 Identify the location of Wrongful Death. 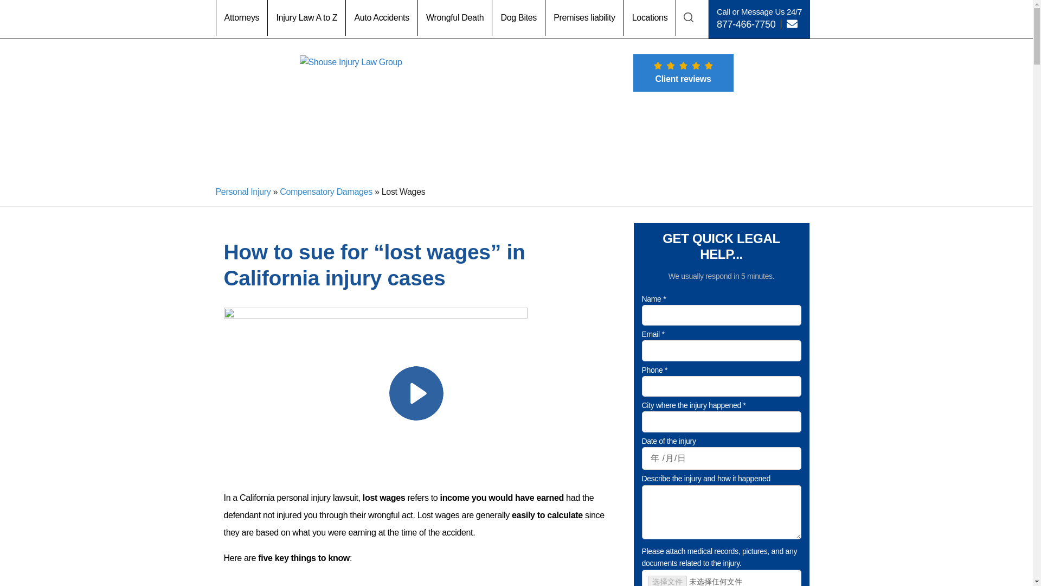
(455, 17).